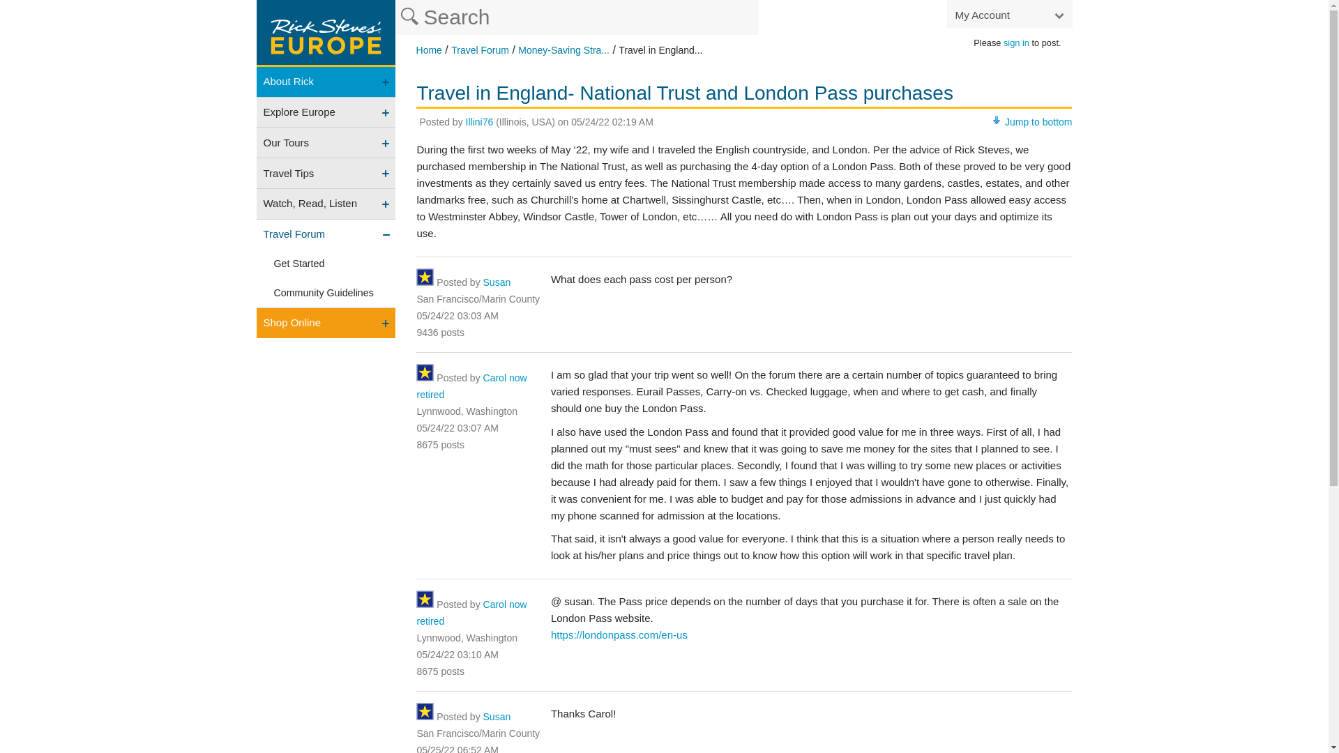  I want to click on Reply: 1920517, so click(457, 428).